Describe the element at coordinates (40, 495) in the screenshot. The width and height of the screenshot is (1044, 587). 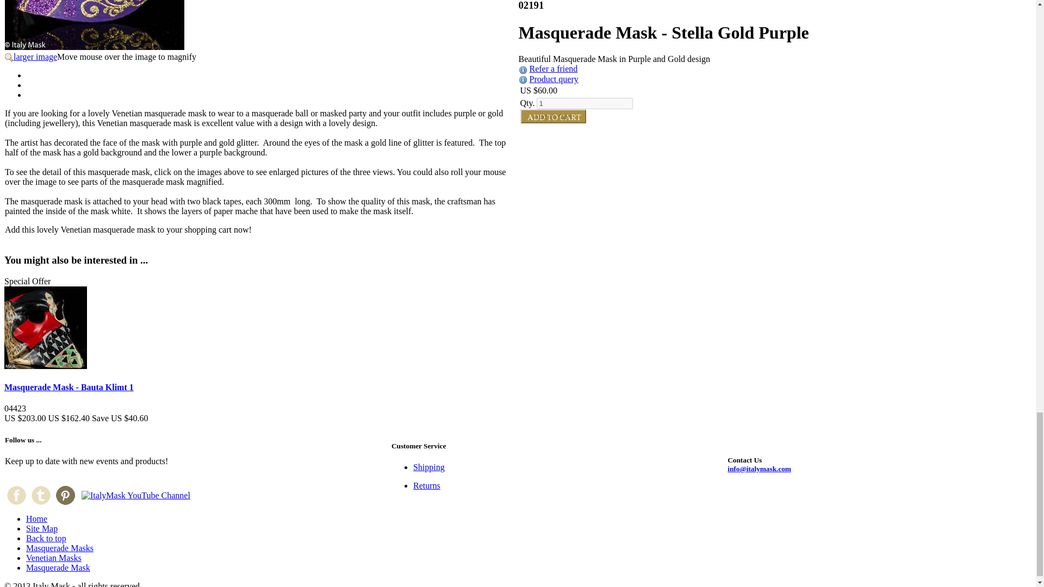
I see `Twitter` at that location.